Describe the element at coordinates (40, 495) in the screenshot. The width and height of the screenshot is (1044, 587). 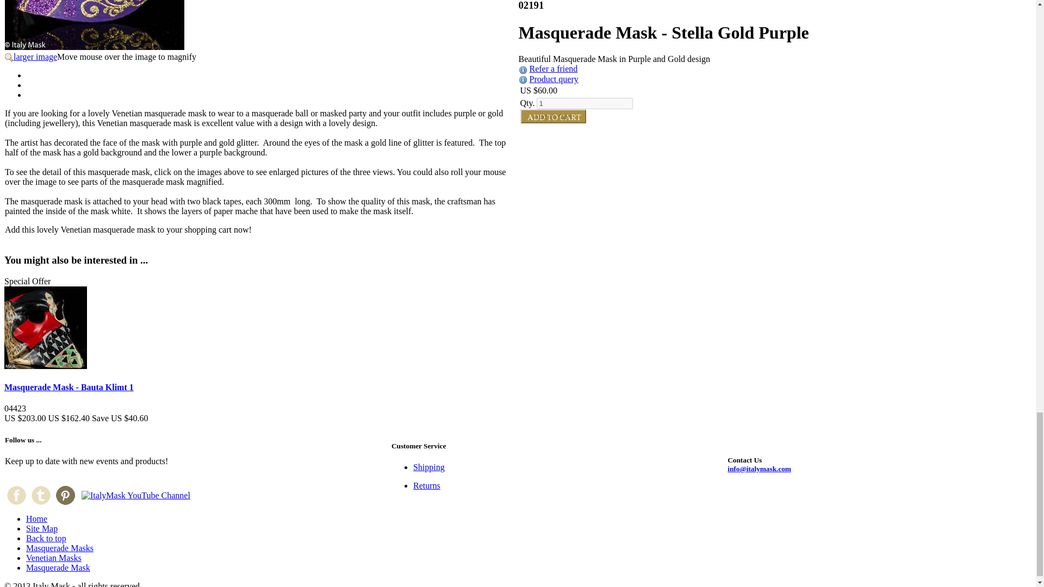
I see `Twitter` at that location.